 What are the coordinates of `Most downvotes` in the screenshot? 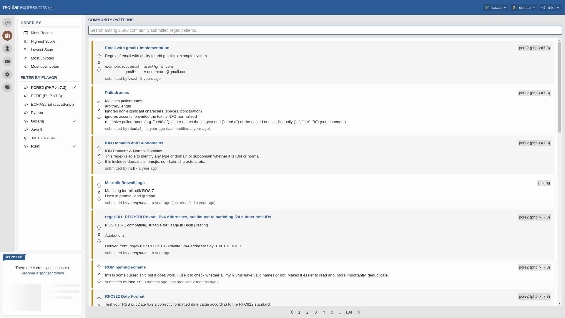 It's located at (50, 67).